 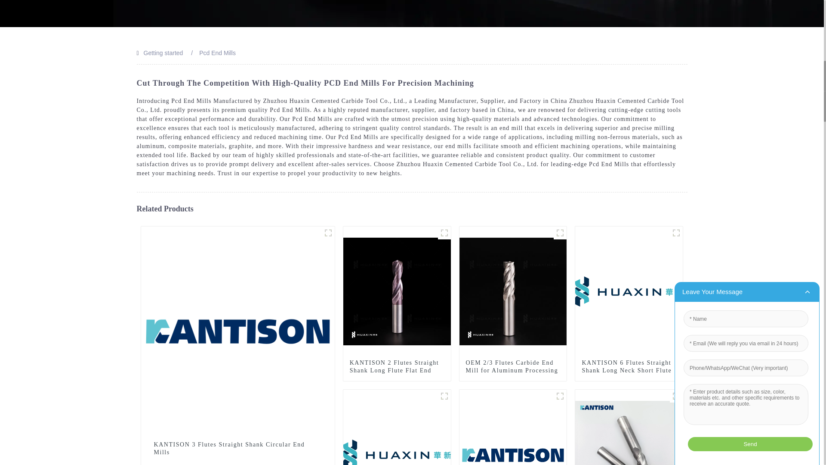 What do you see at coordinates (444, 396) in the screenshot?
I see `logo` at bounding box center [444, 396].